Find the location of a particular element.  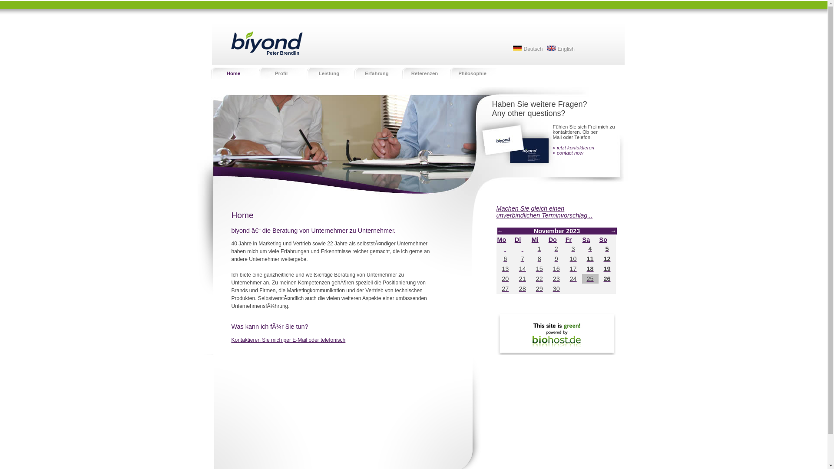

16 is located at coordinates (556, 269).